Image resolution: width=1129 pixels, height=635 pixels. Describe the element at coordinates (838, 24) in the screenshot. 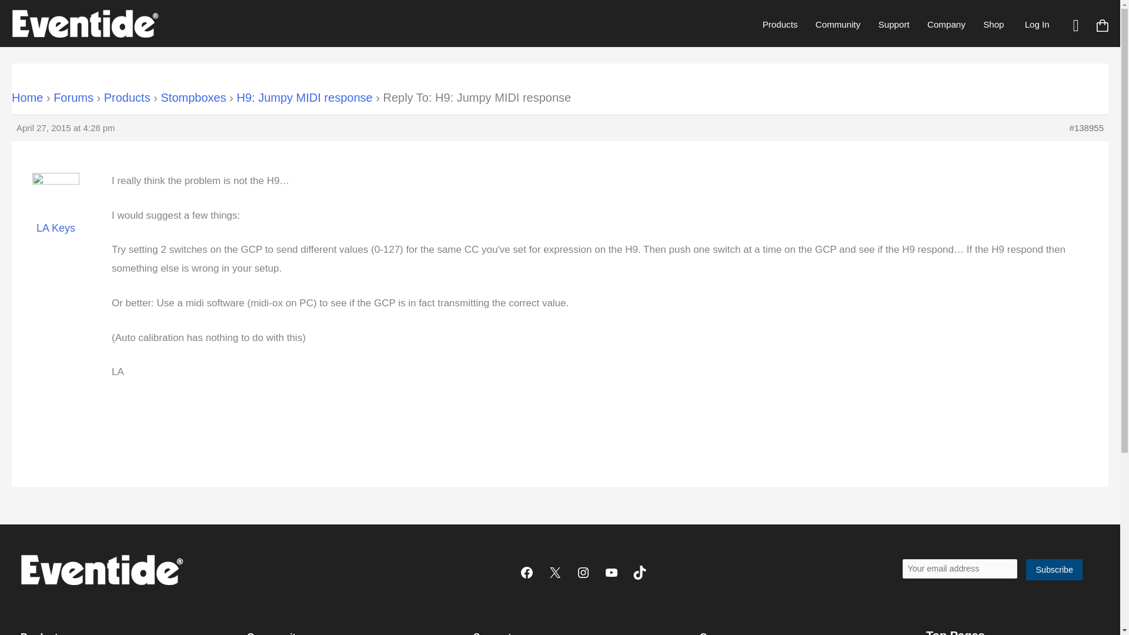

I see `Community` at that location.